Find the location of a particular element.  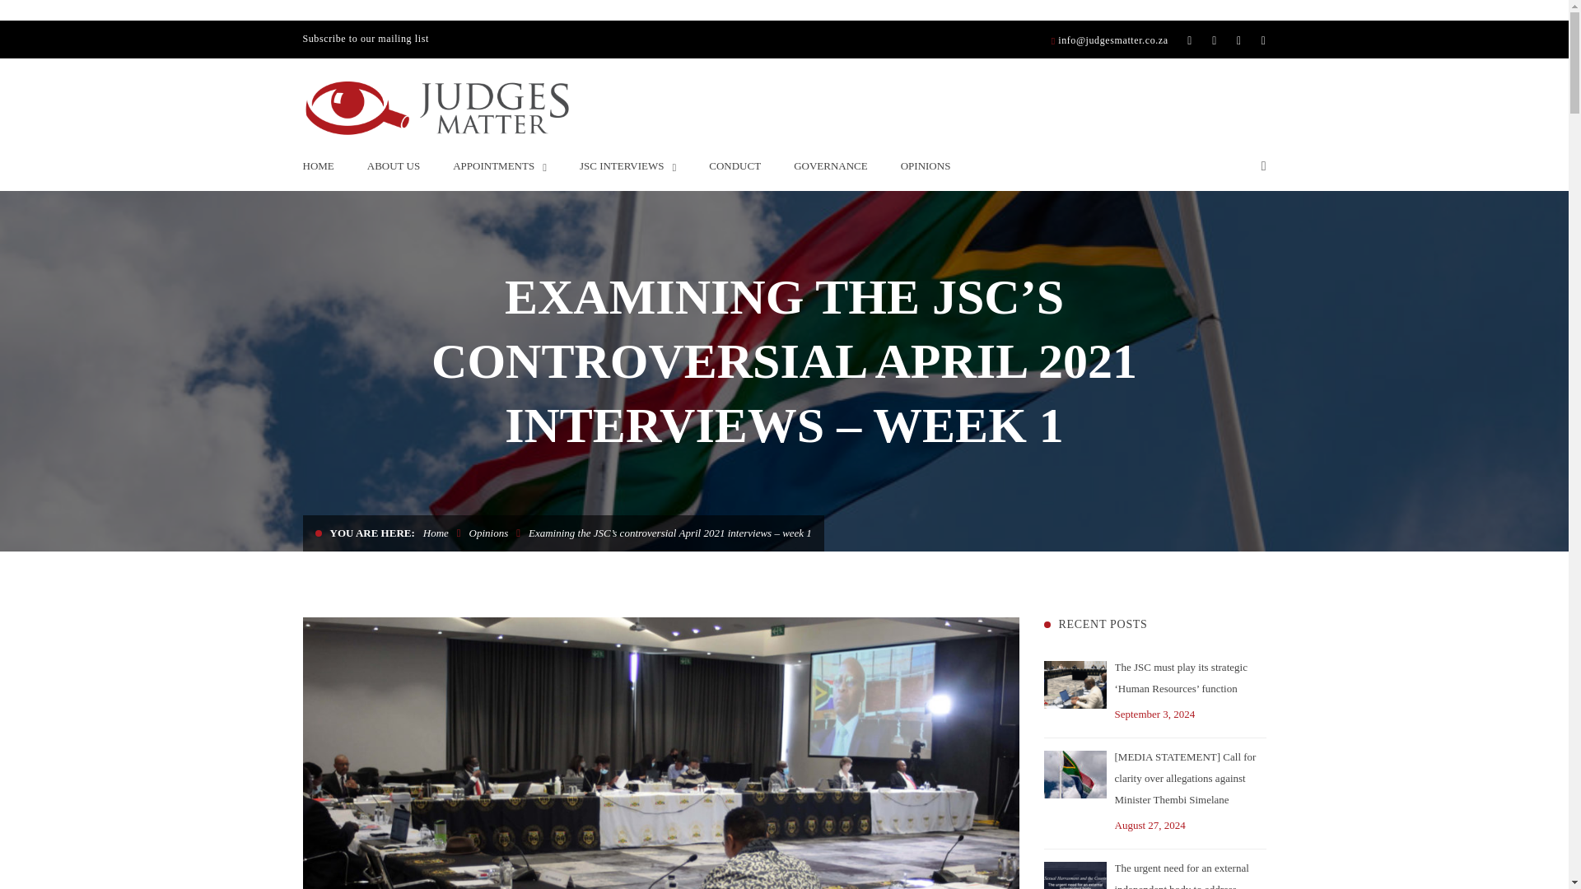

APPOINTMENTS is located at coordinates (499, 166).